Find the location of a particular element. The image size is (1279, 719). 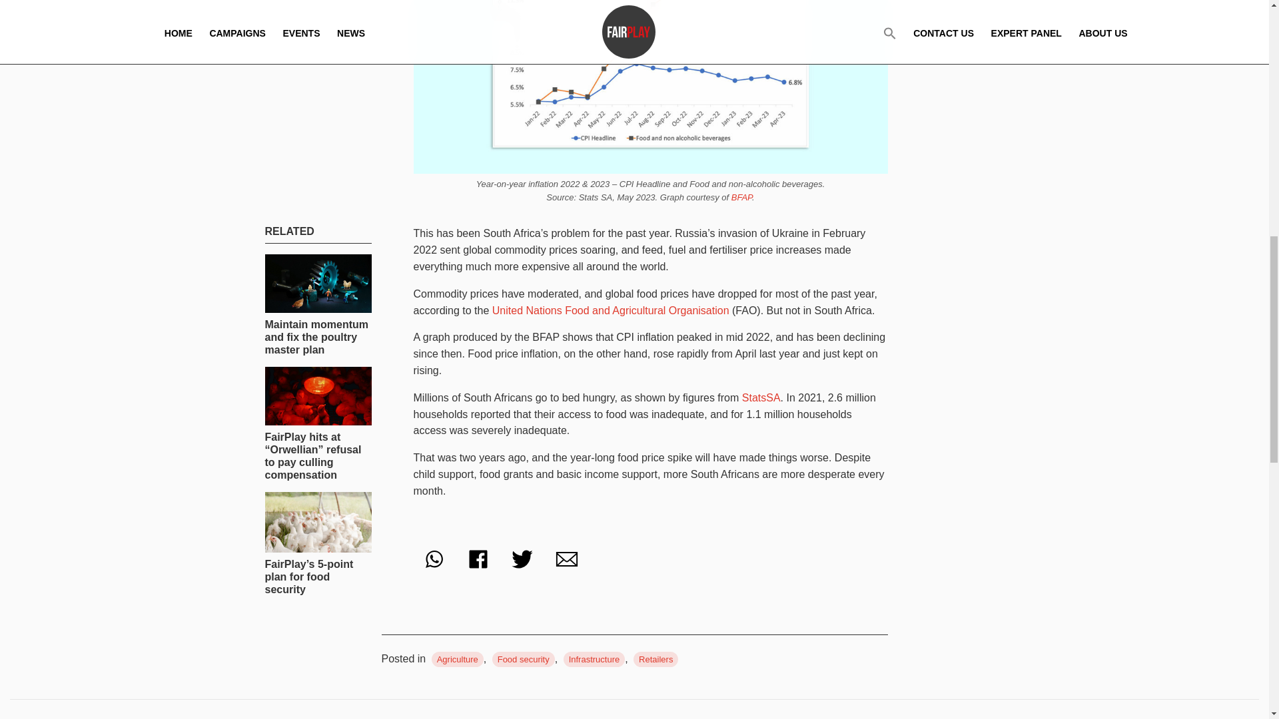

Food security is located at coordinates (524, 659).